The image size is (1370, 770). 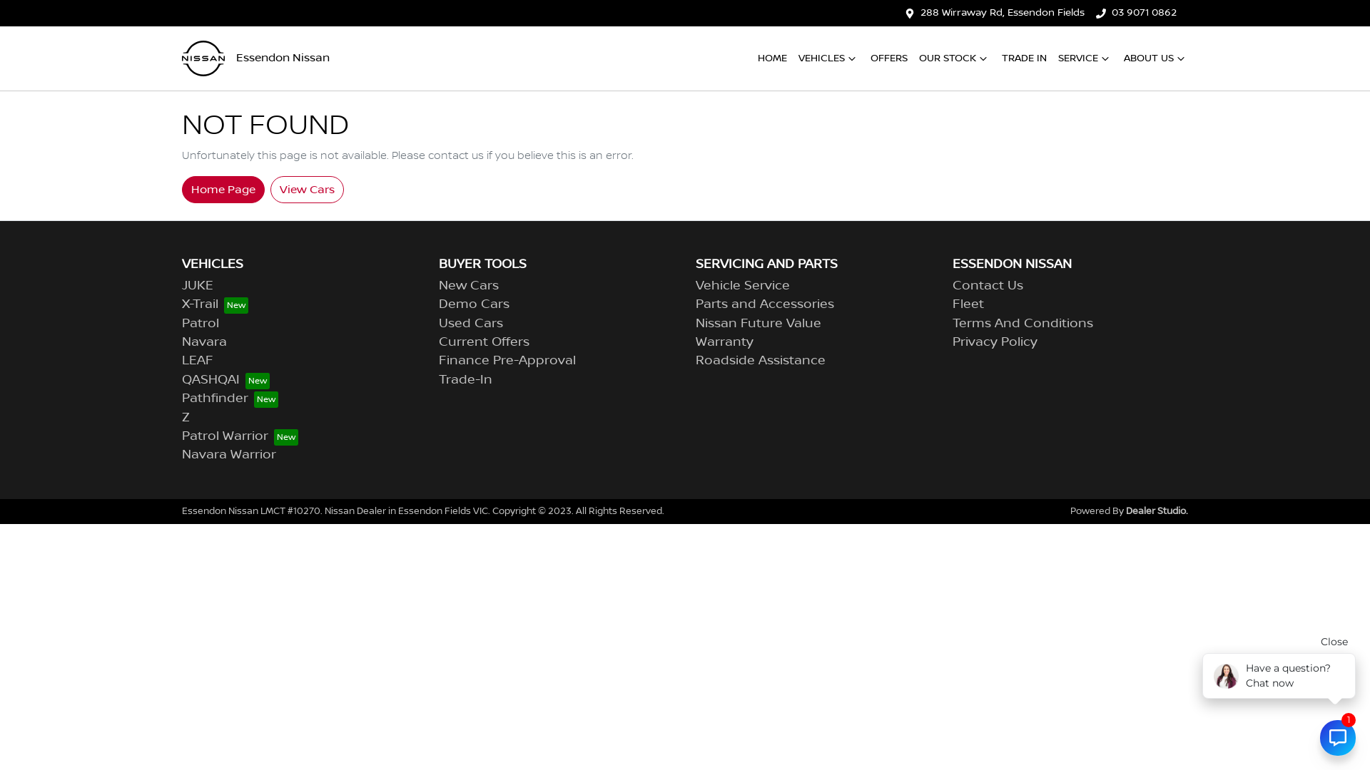 What do you see at coordinates (1145, 13) in the screenshot?
I see `03 9071 0862` at bounding box center [1145, 13].